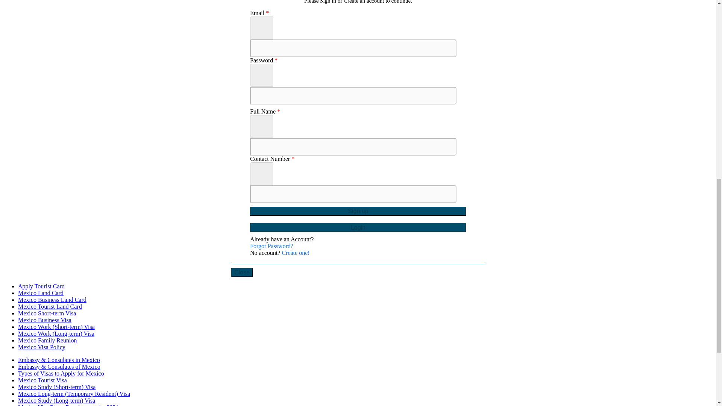  Describe the element at coordinates (42, 380) in the screenshot. I see `Mexico Tourist Visa` at that location.